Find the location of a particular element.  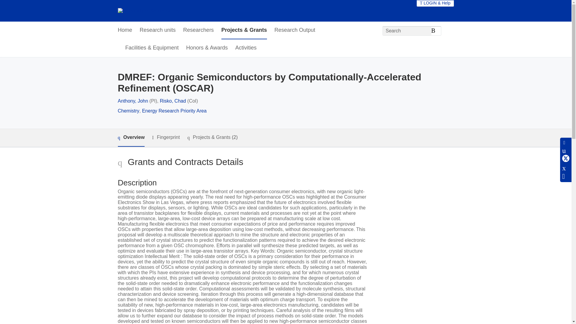

Research Output is located at coordinates (295, 30).